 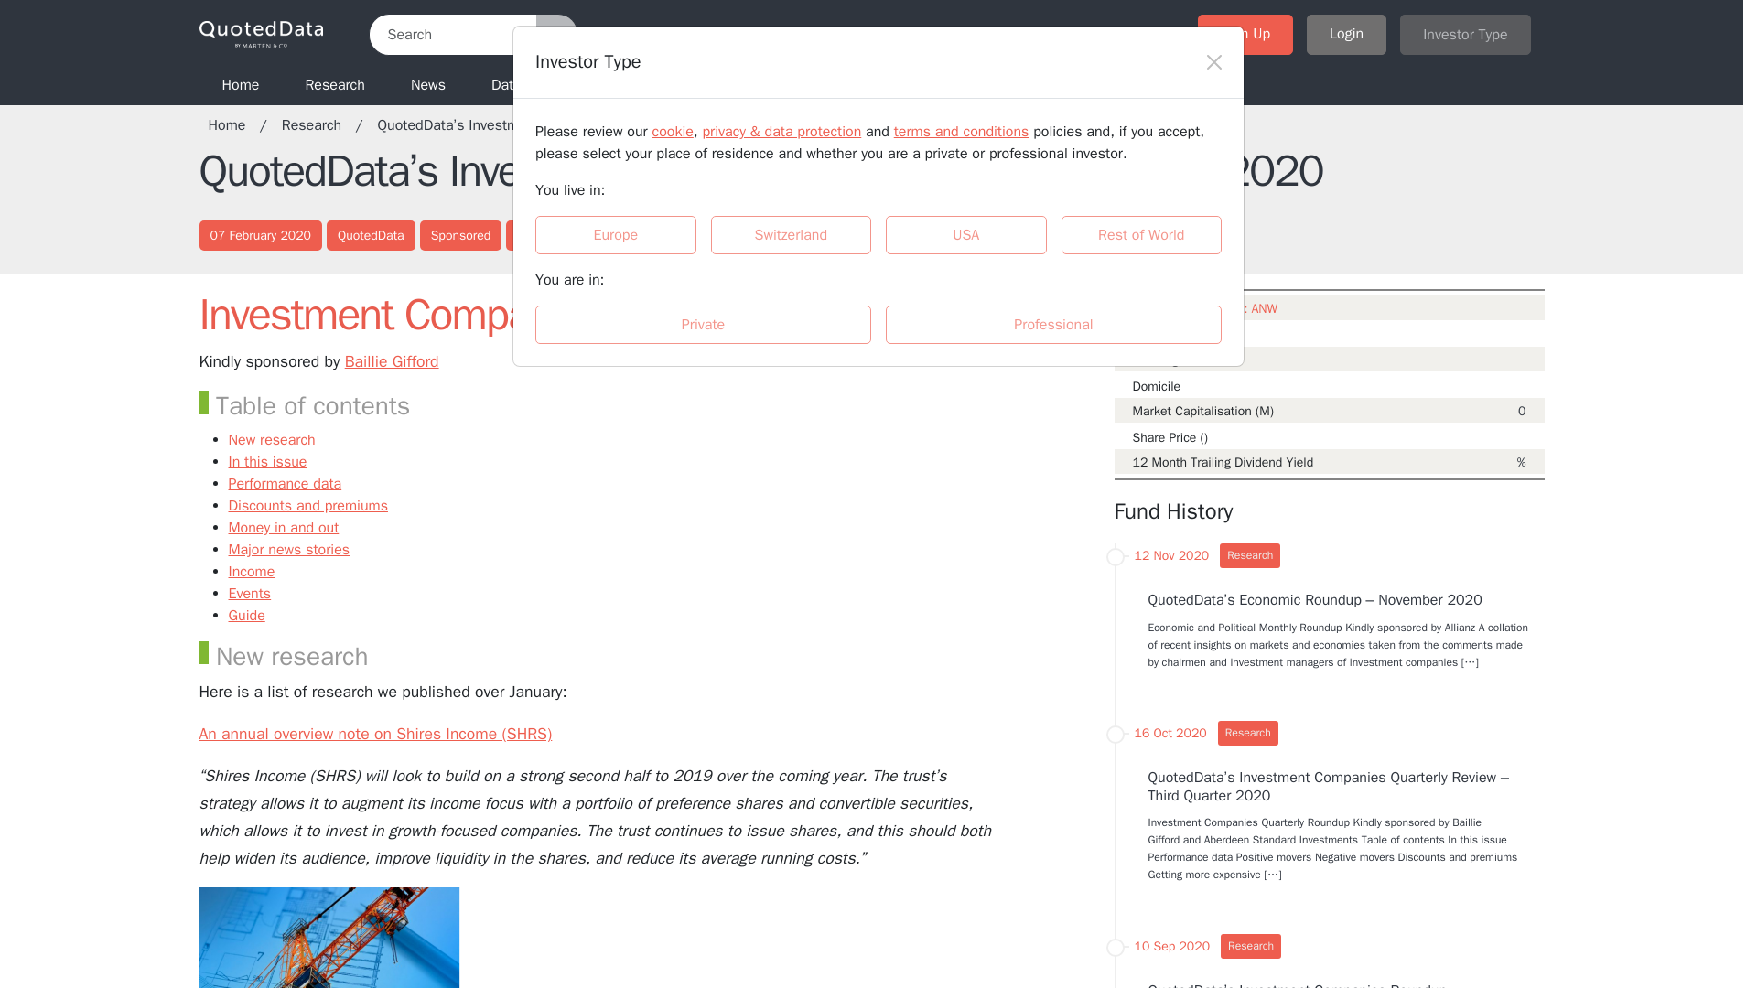 What do you see at coordinates (319, 124) in the screenshot?
I see `Research` at bounding box center [319, 124].